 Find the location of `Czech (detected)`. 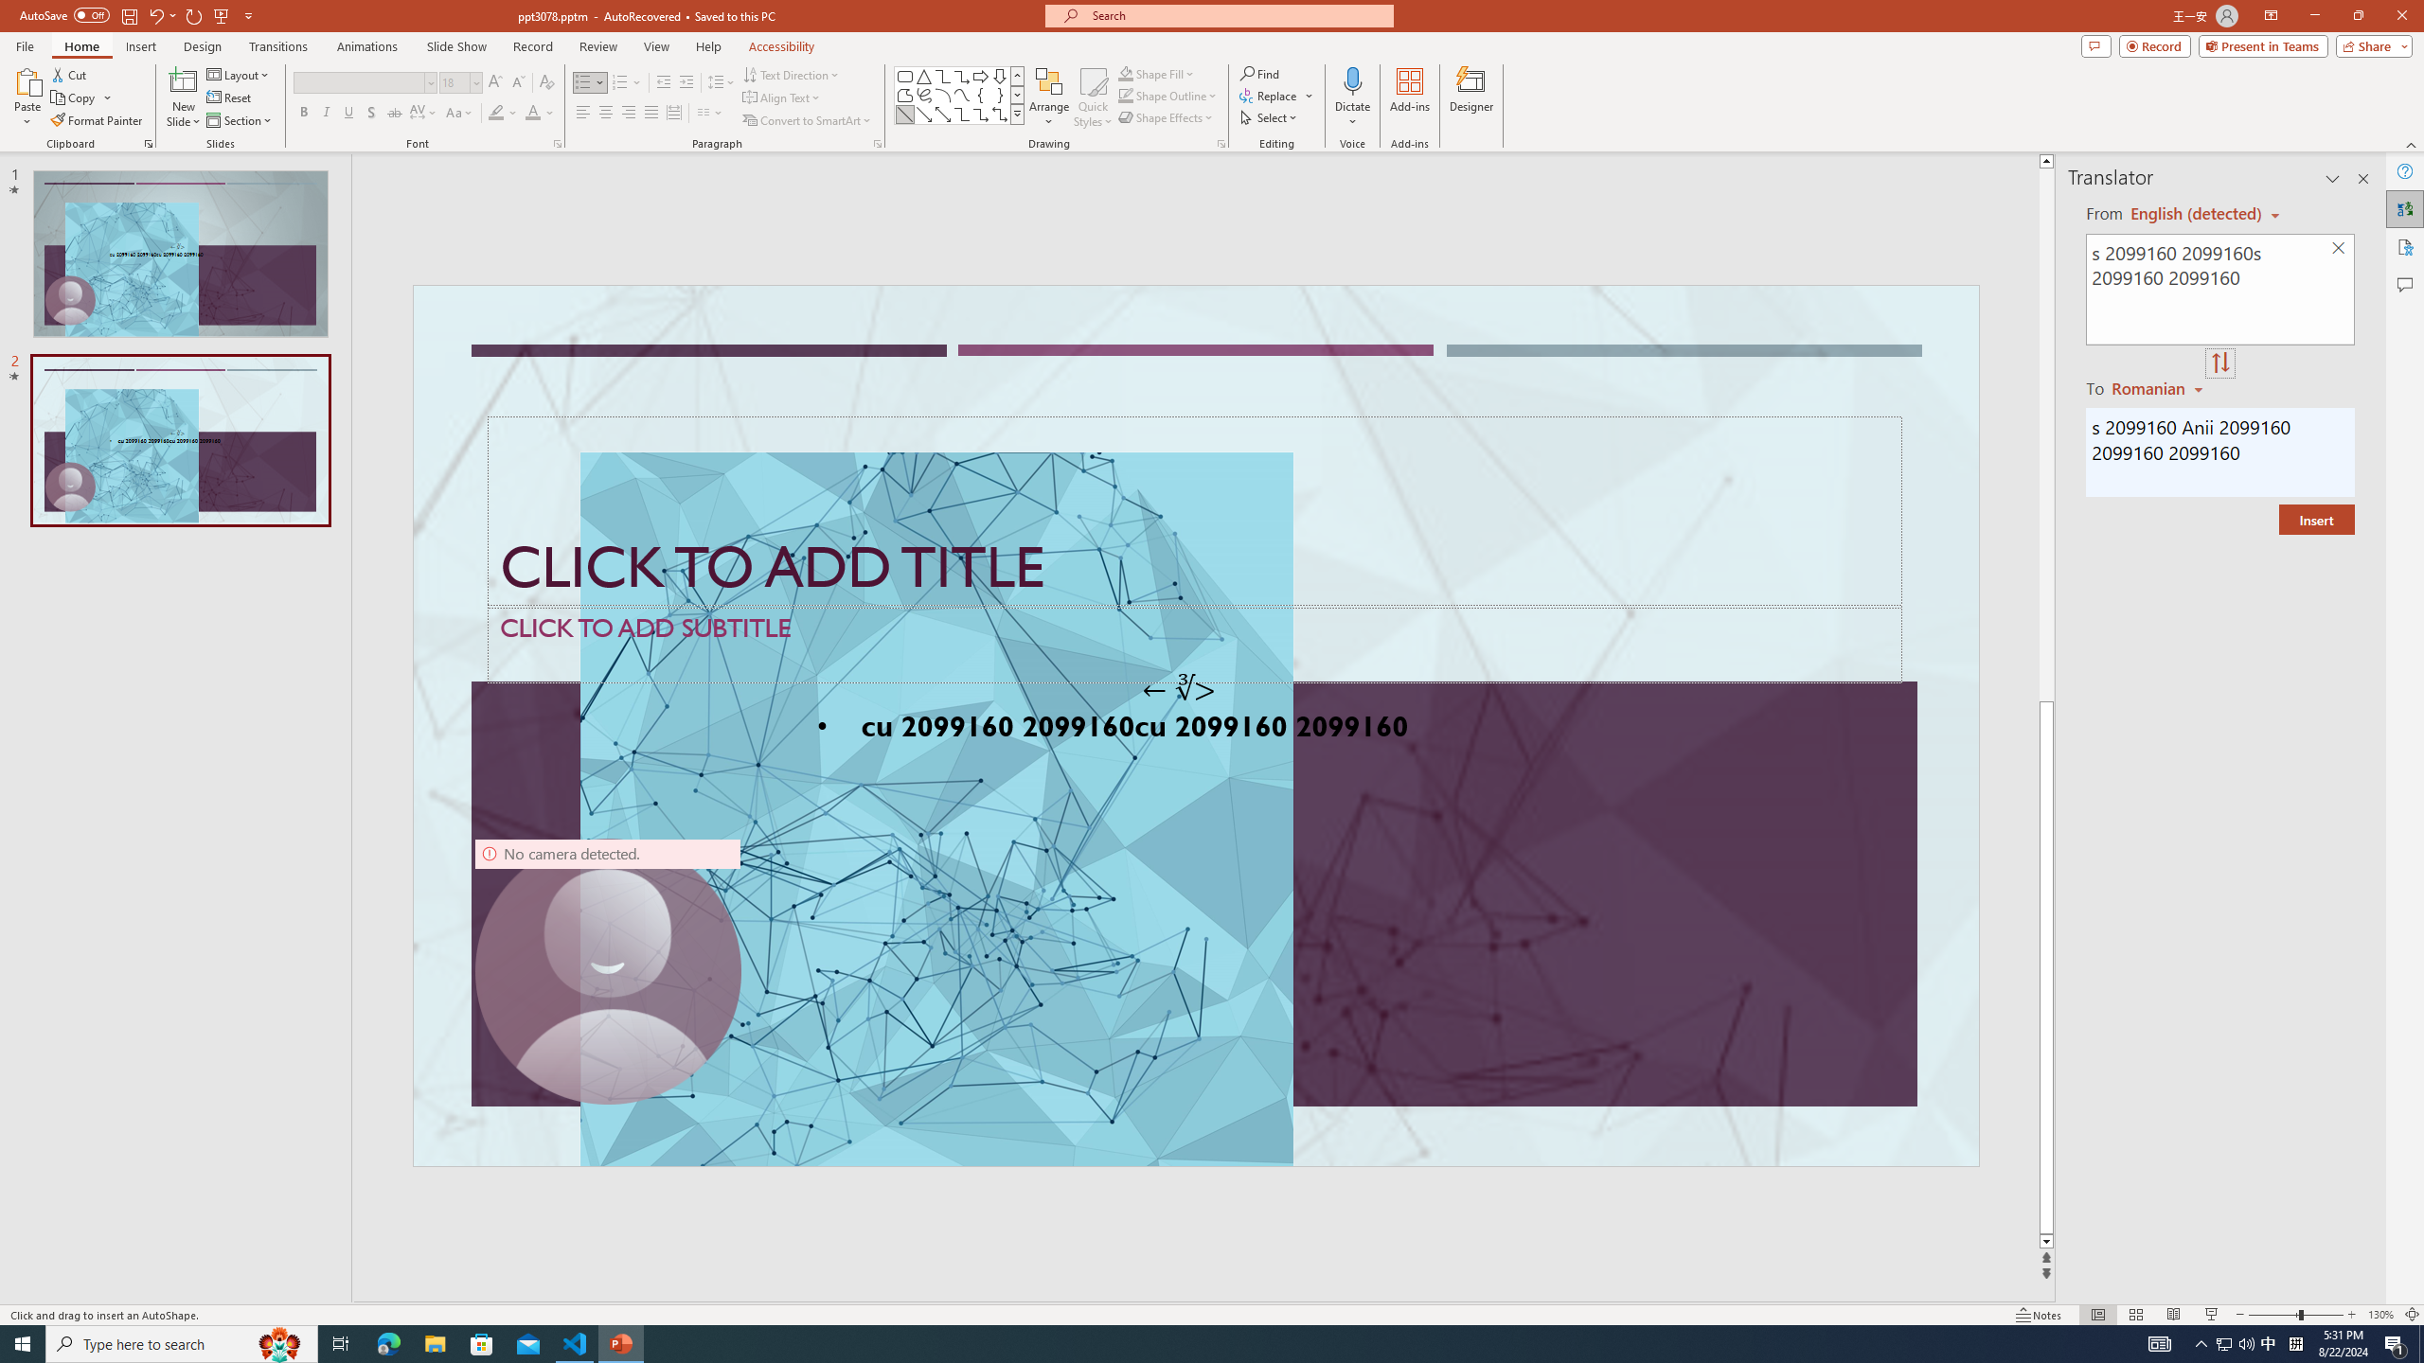

Czech (detected) is located at coordinates (2197, 214).